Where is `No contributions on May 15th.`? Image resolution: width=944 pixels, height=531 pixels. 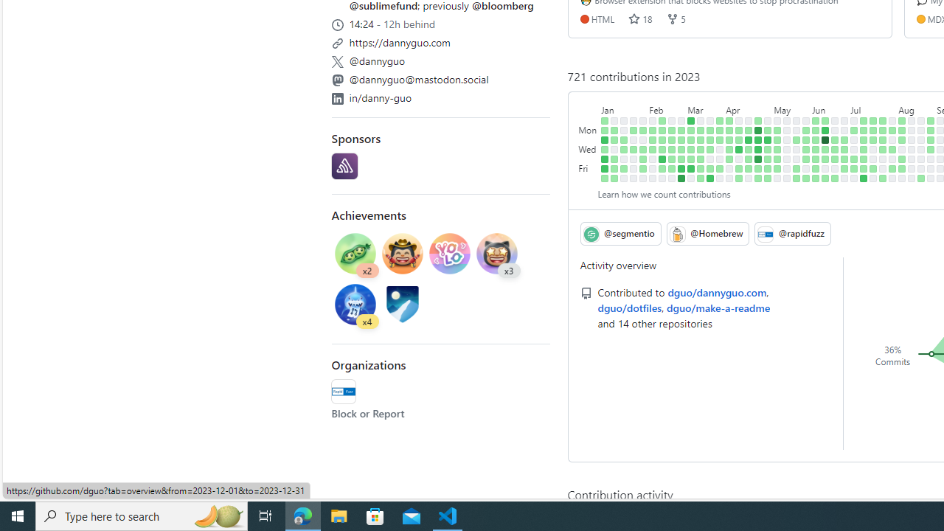 No contributions on May 15th. is located at coordinates (787, 130).